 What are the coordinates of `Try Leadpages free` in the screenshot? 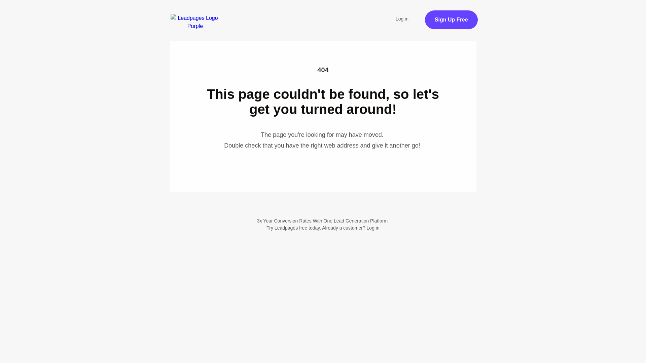 It's located at (287, 228).